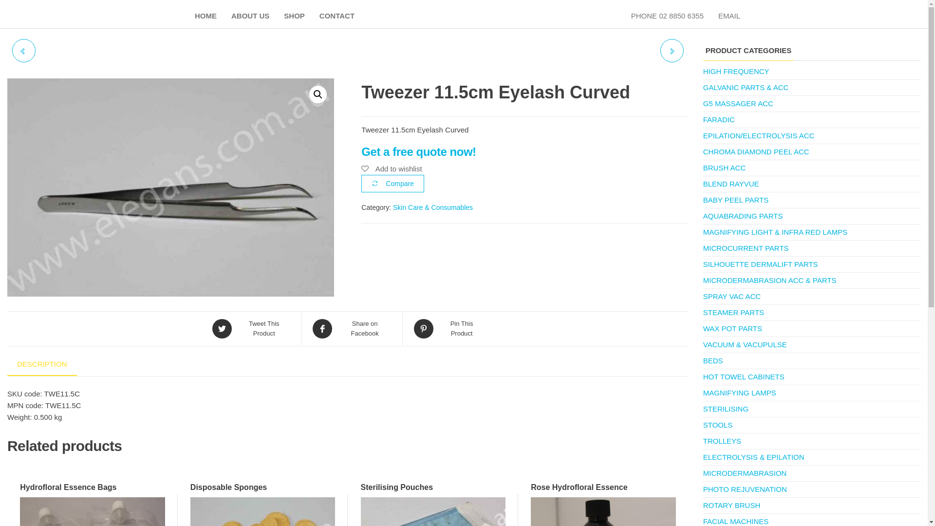 The height and width of the screenshot is (526, 935). I want to click on PHONE 02 8850 6355, so click(667, 16).